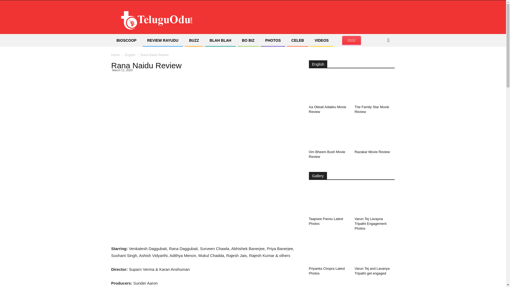 This screenshot has width=510, height=287. I want to click on Search, so click(380, 62).